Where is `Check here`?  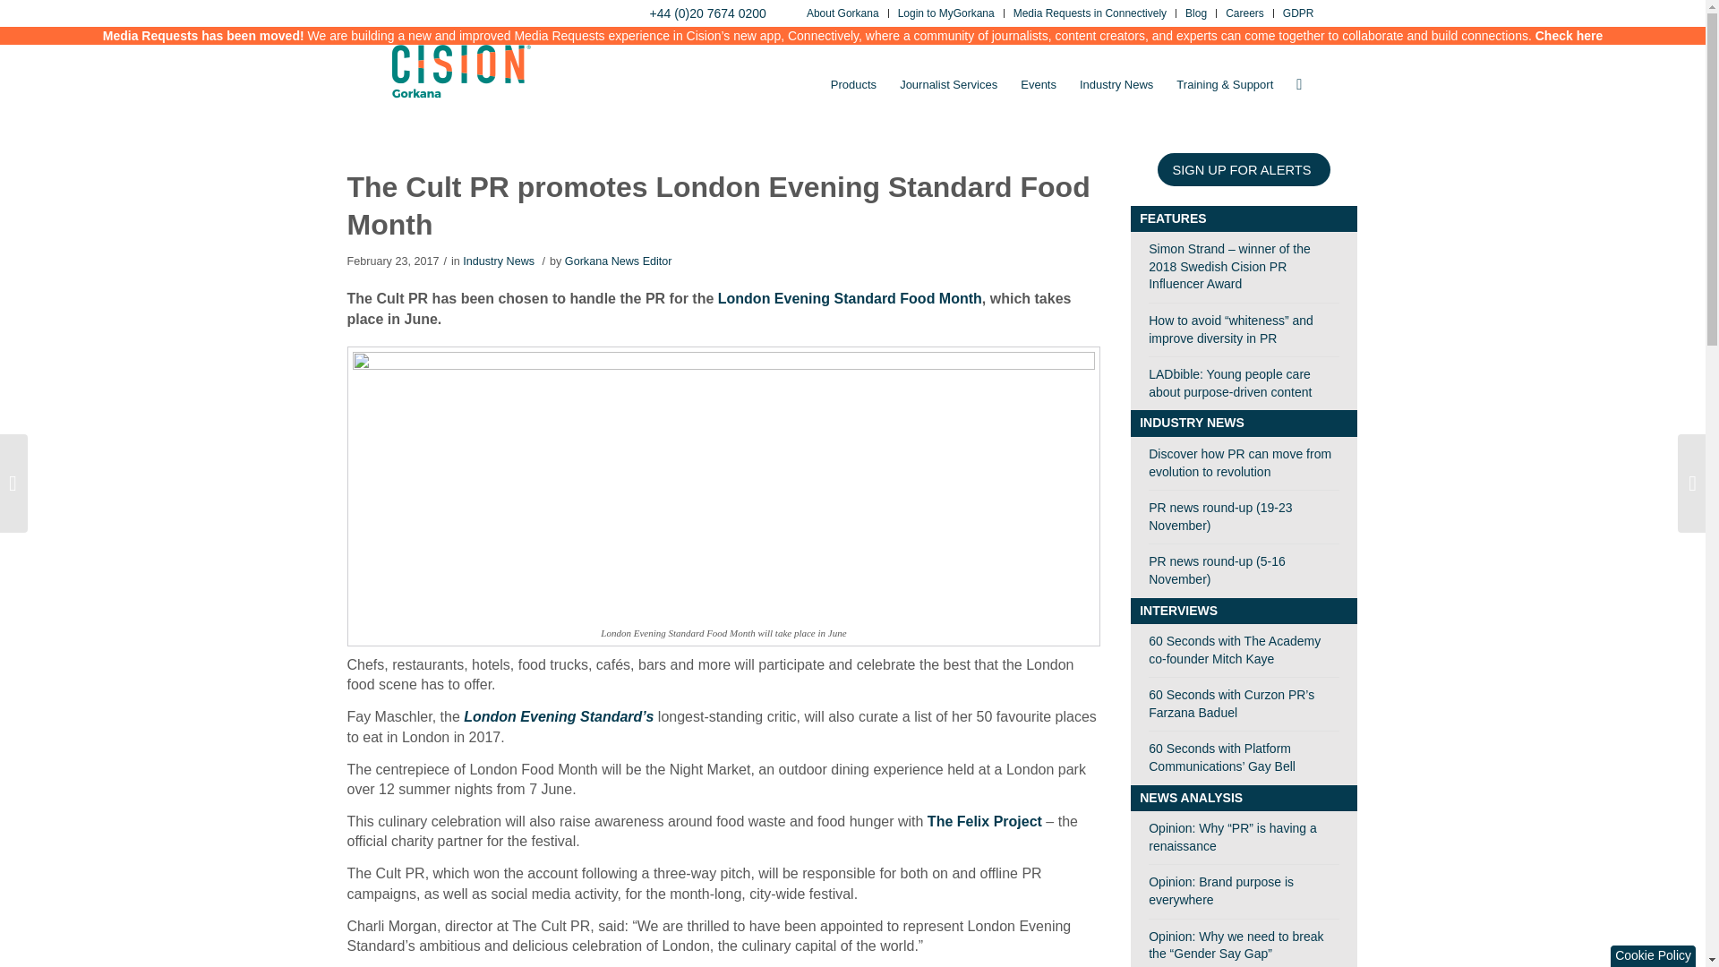
Check here is located at coordinates (1569, 36).